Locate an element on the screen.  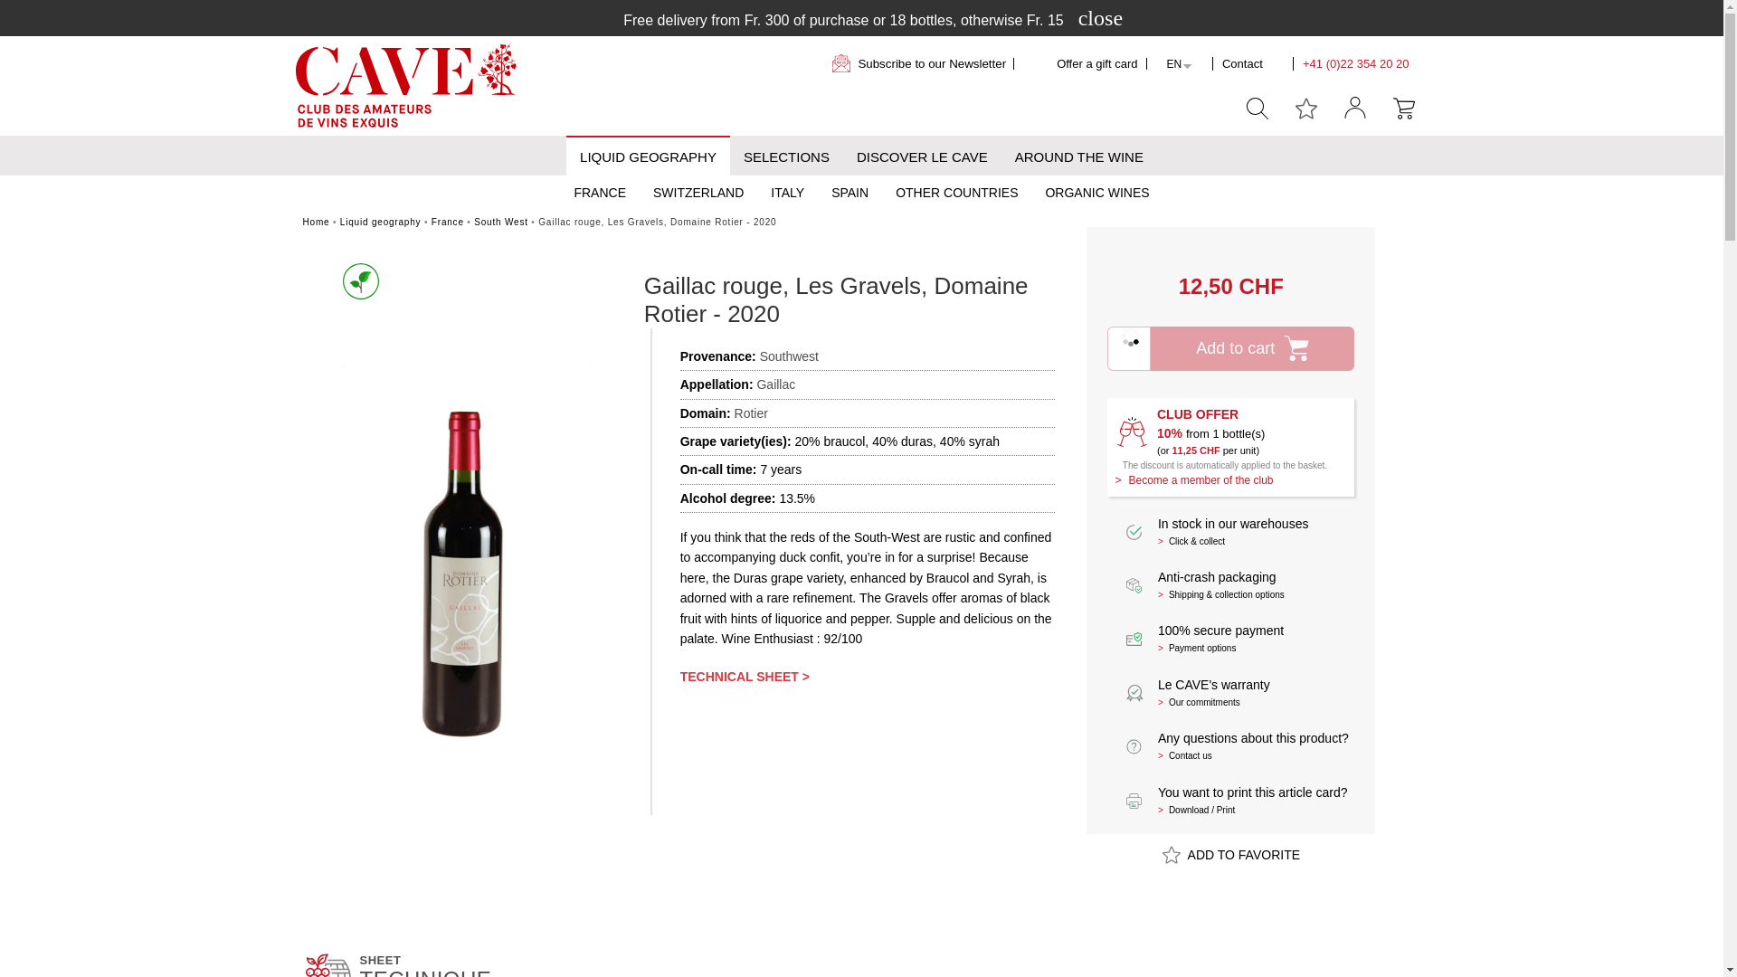
Retrouvez tous les vins de Gaillac is located at coordinates (775, 384).